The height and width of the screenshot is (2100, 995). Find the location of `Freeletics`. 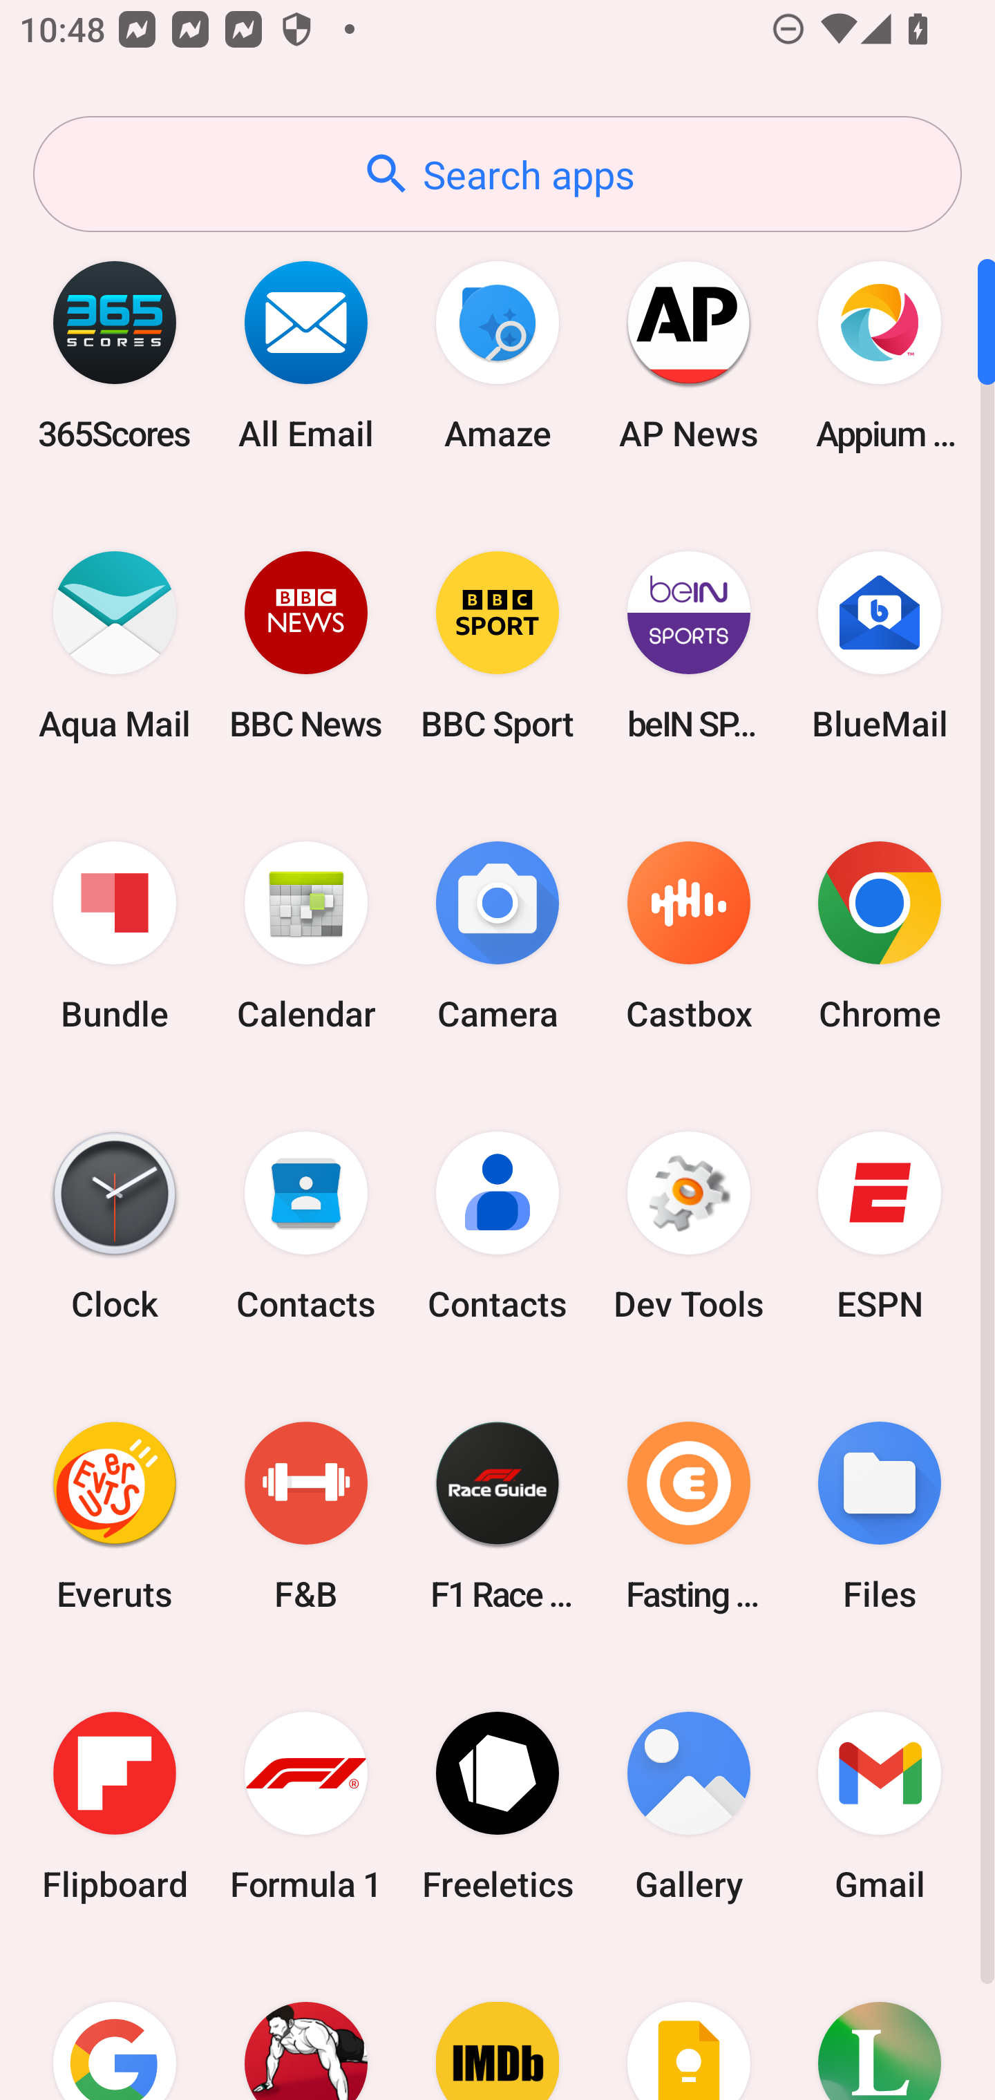

Freeletics is located at coordinates (497, 1806).